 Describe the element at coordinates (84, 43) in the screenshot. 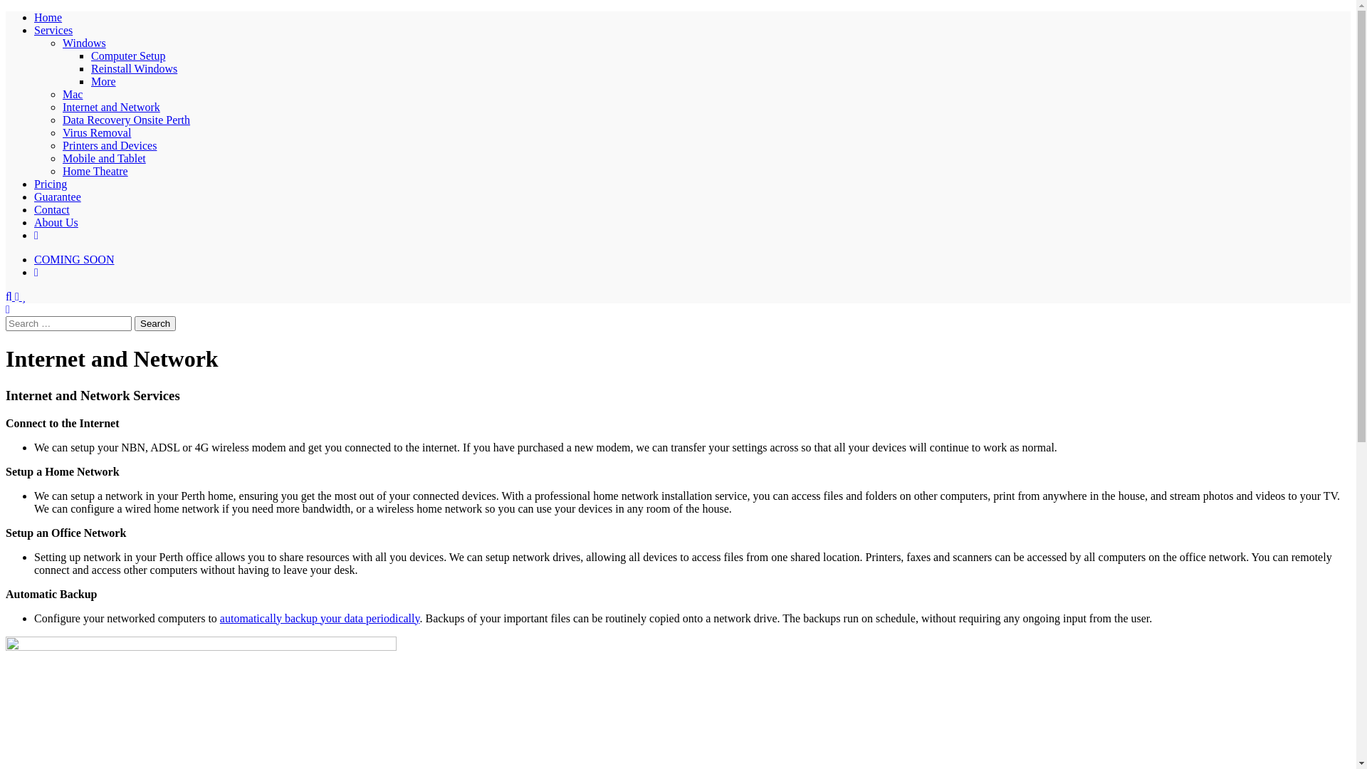

I see `Windows` at that location.